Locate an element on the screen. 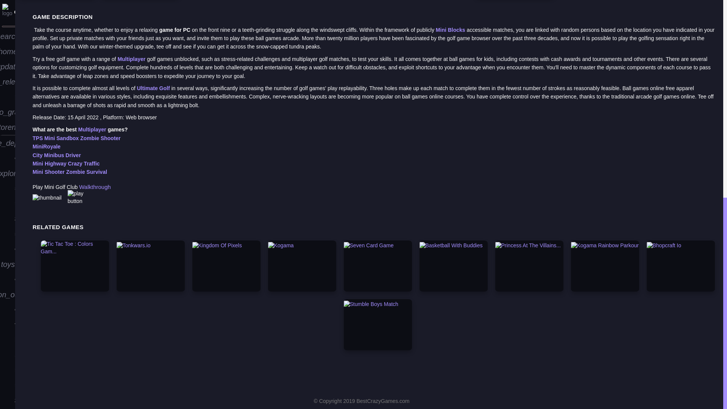 This screenshot has width=727, height=409. puzzle is located at coordinates (8, 33).